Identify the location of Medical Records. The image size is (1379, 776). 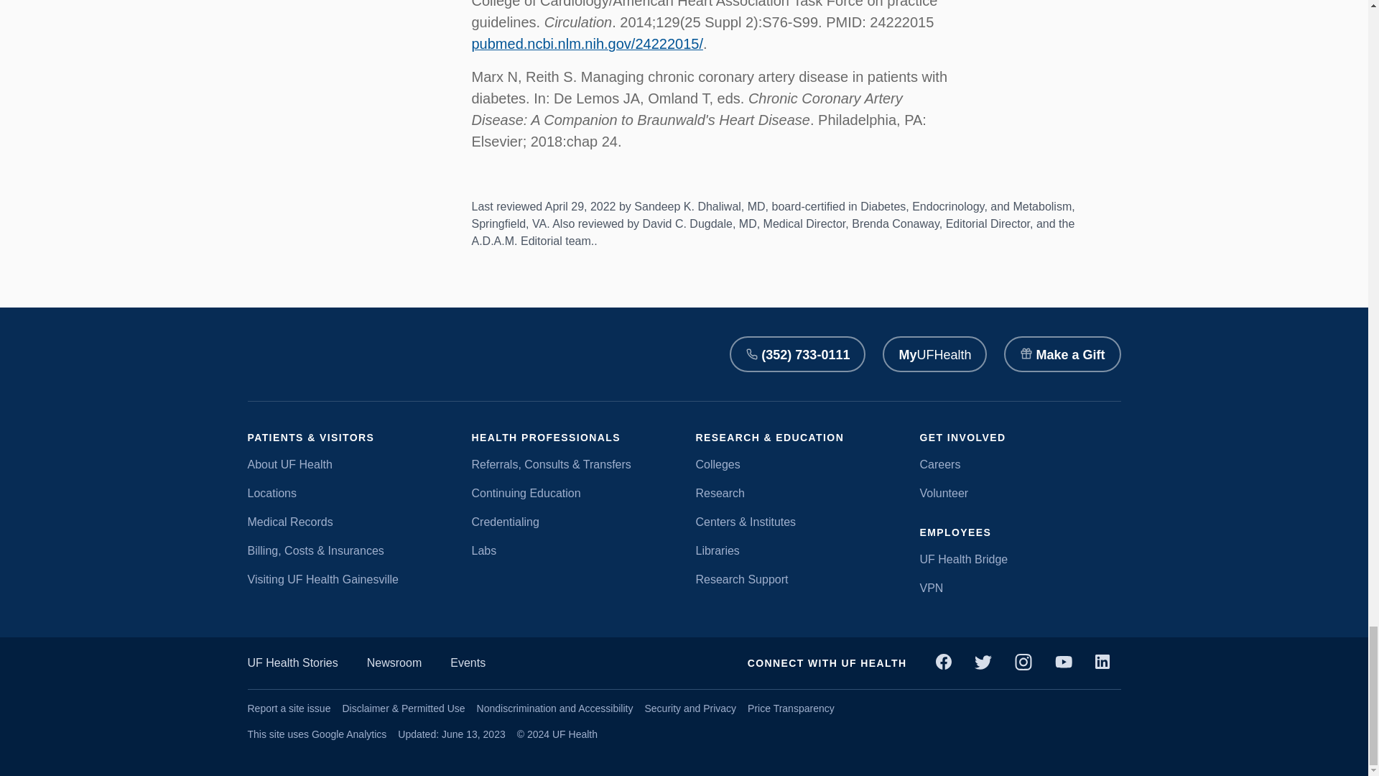
(348, 522).